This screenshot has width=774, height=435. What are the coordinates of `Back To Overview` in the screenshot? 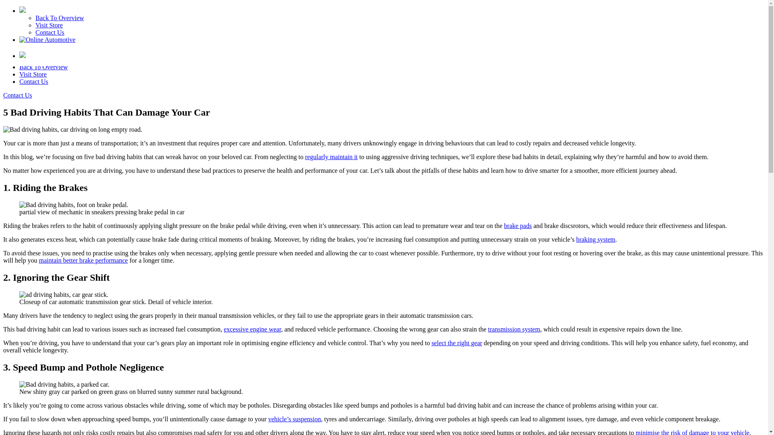 It's located at (44, 67).